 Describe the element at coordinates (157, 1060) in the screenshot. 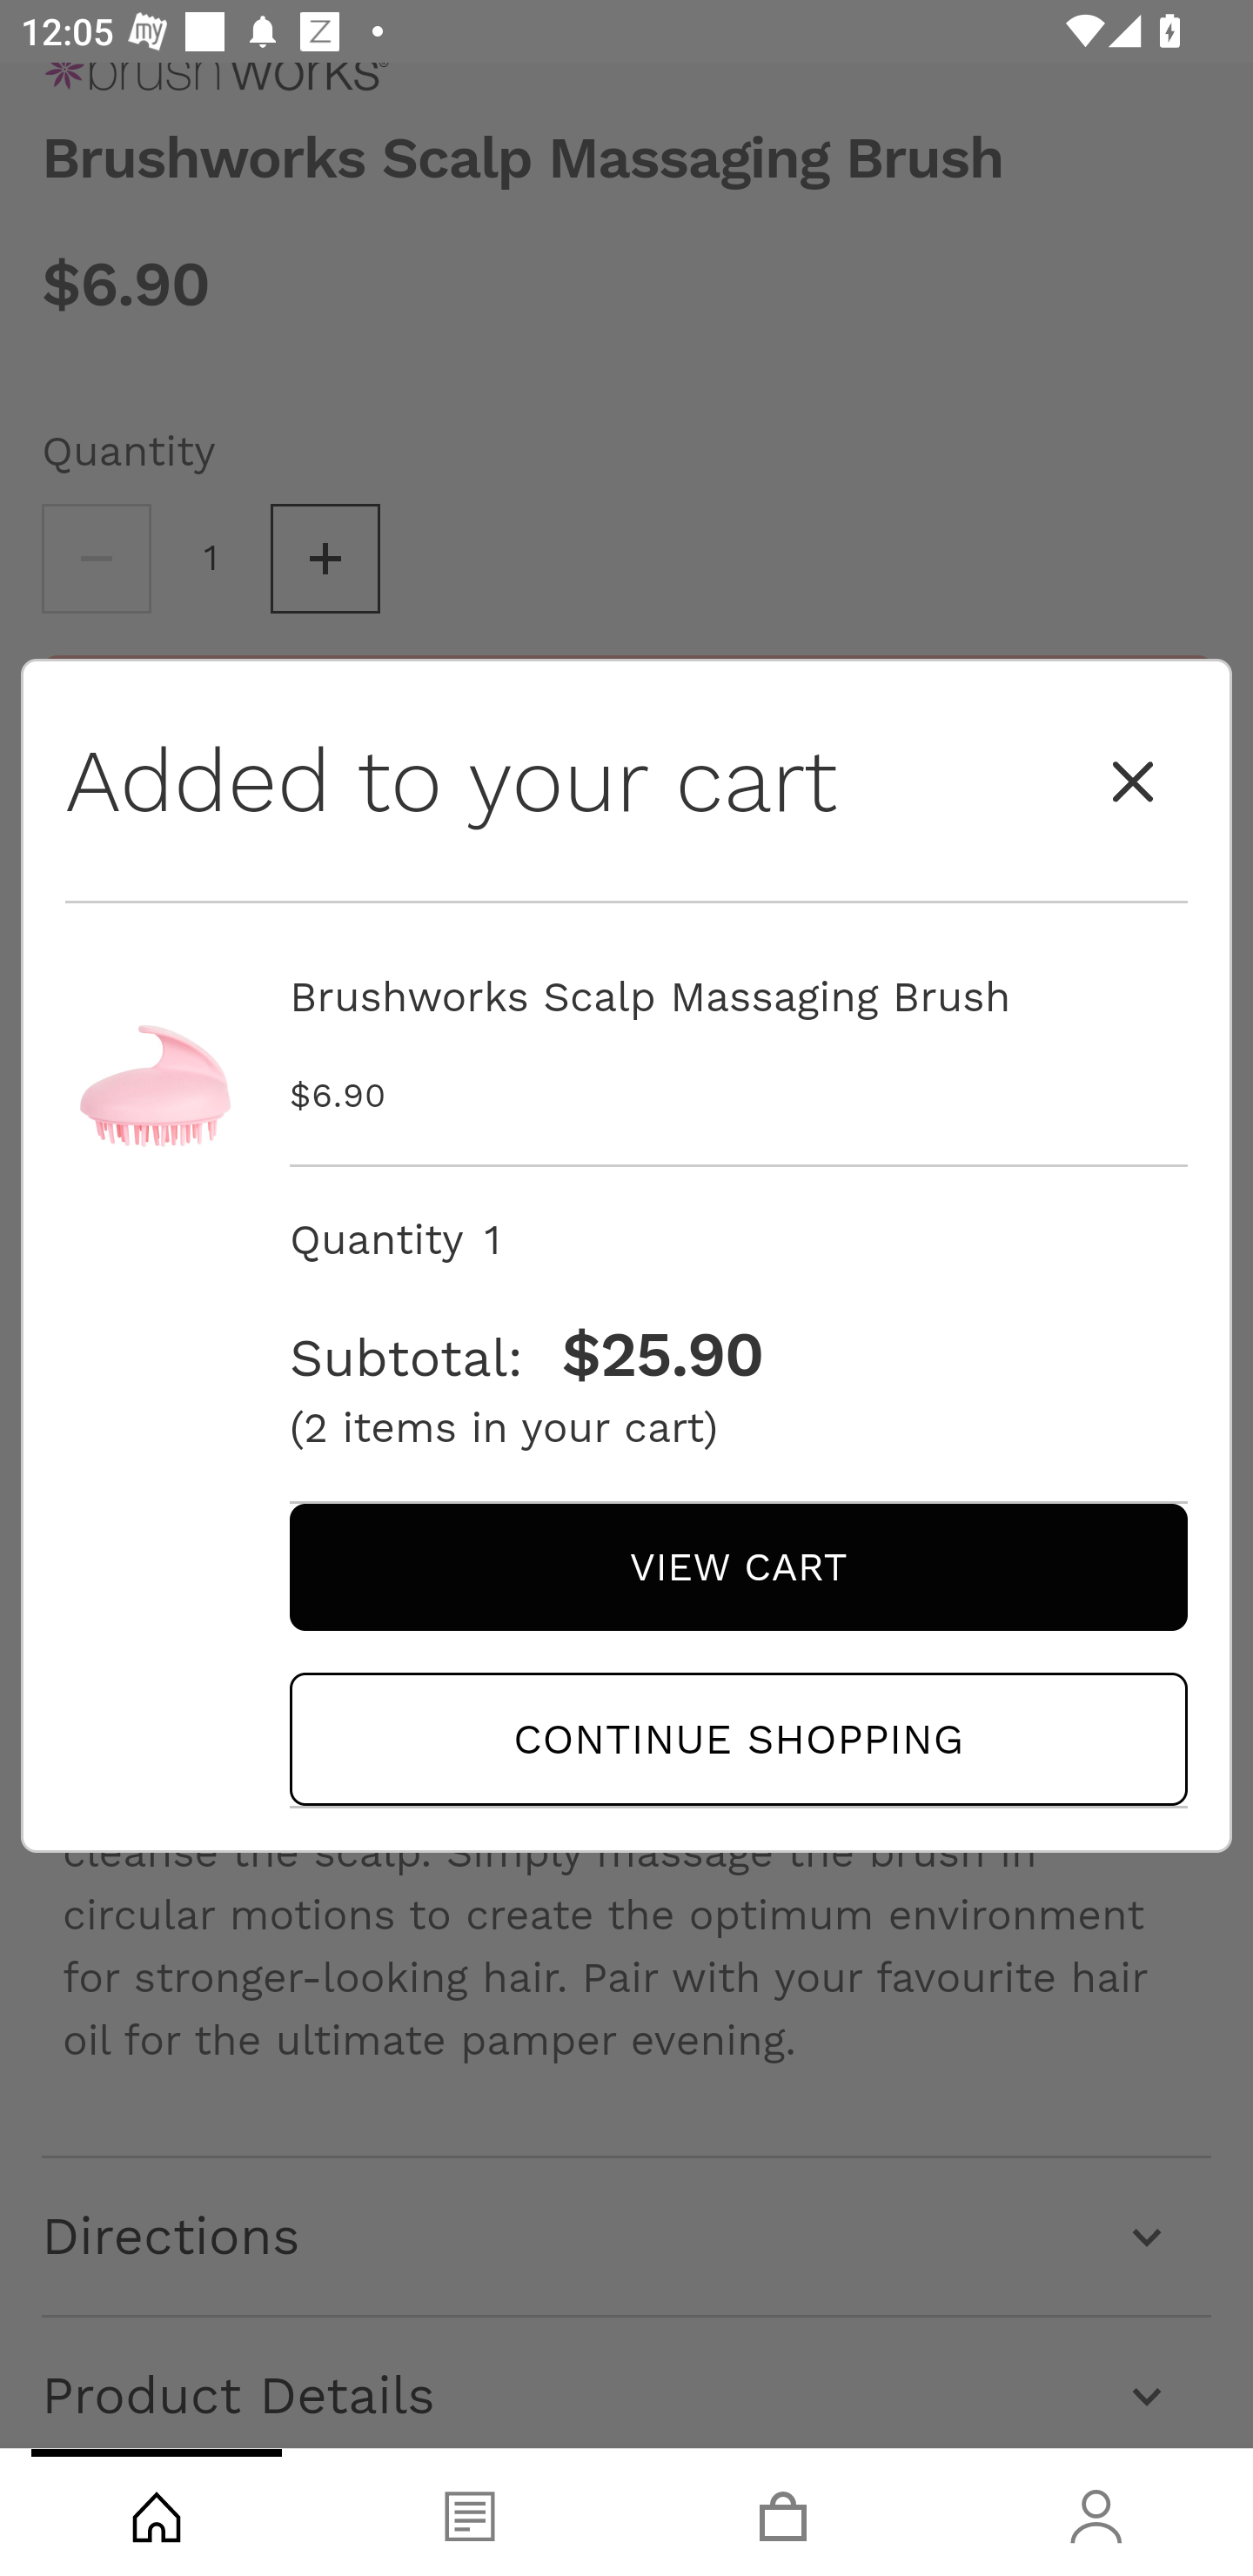

I see `Brushworks Scalp Massaging Brush` at that location.